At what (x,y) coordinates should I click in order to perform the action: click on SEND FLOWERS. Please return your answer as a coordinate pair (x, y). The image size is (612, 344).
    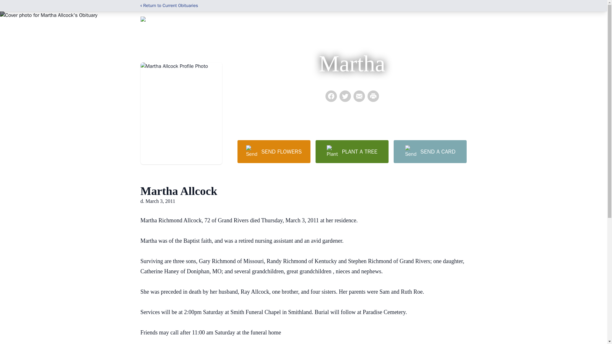
    Looking at the image, I should click on (273, 151).